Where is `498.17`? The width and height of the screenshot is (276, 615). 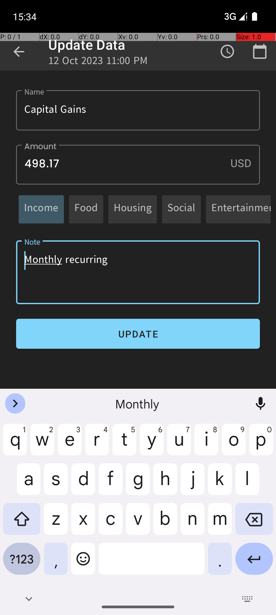 498.17 is located at coordinates (138, 165).